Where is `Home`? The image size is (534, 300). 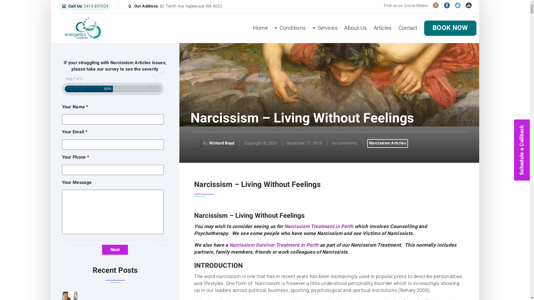 Home is located at coordinates (260, 28).